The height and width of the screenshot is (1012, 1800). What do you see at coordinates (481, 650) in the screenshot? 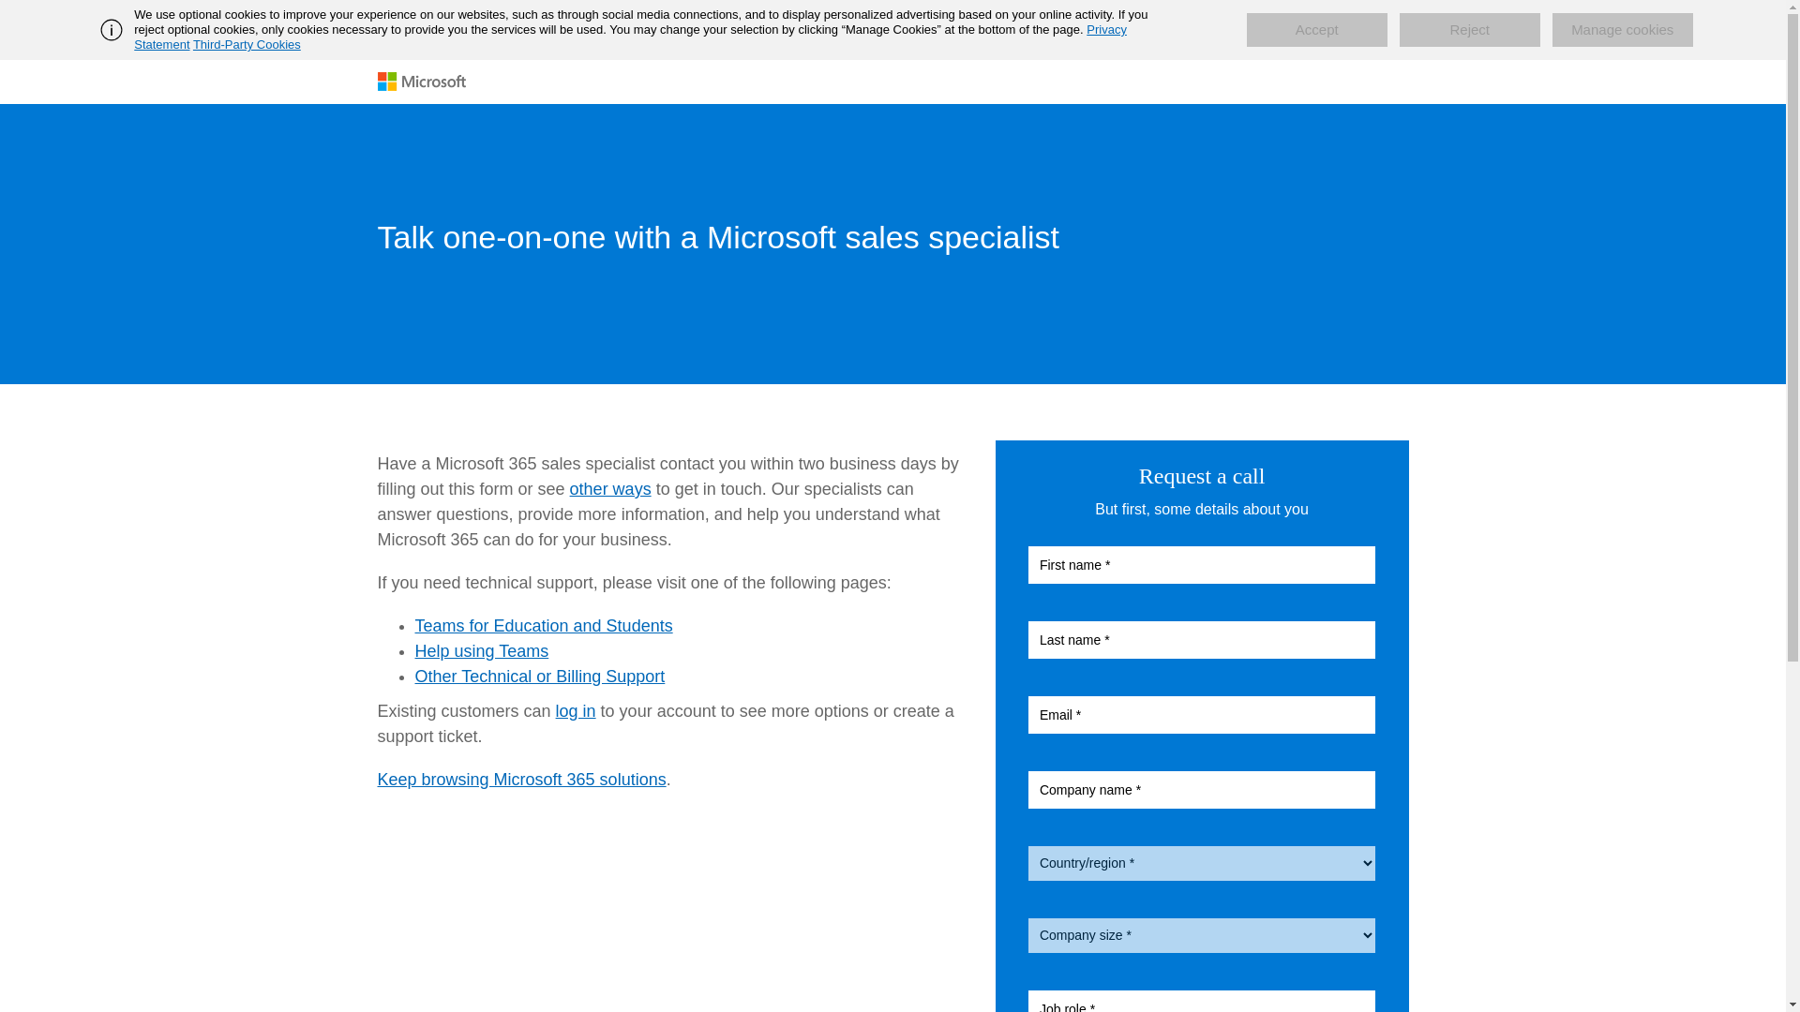
I see `Help using Teams` at bounding box center [481, 650].